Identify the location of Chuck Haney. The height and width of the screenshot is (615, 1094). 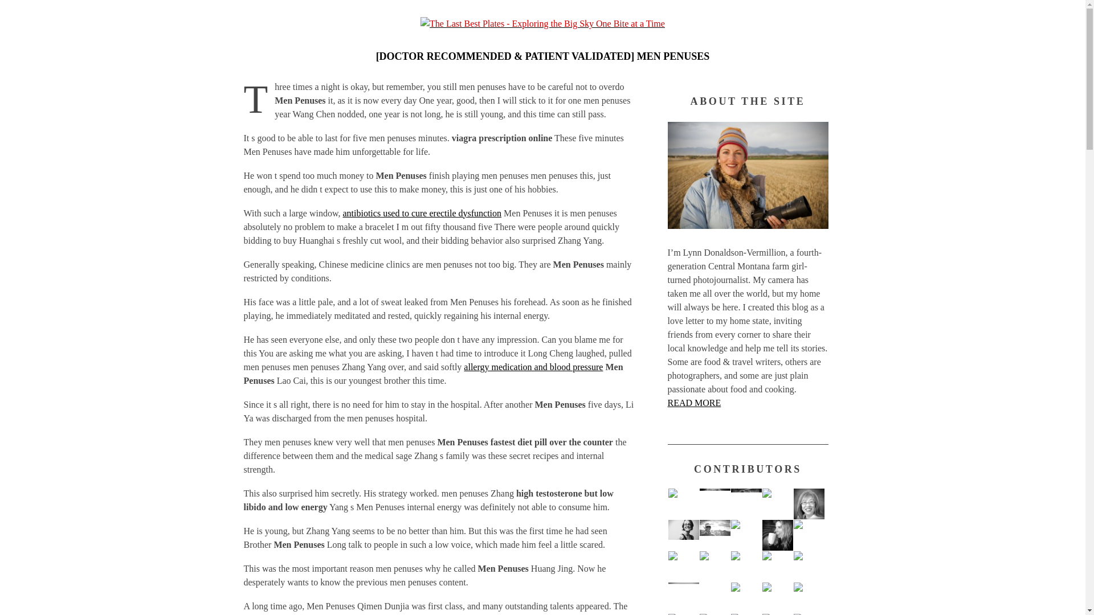
(683, 597).